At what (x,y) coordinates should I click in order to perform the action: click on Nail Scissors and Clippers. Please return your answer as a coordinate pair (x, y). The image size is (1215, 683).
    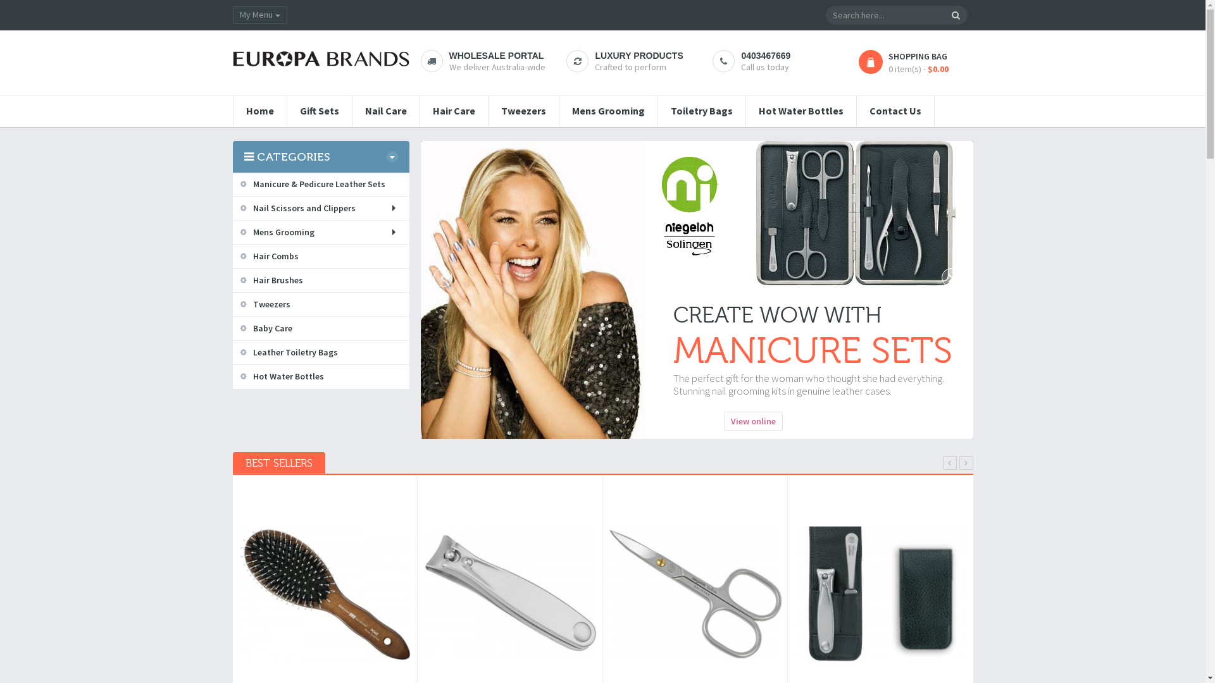
    Looking at the image, I should click on (321, 209).